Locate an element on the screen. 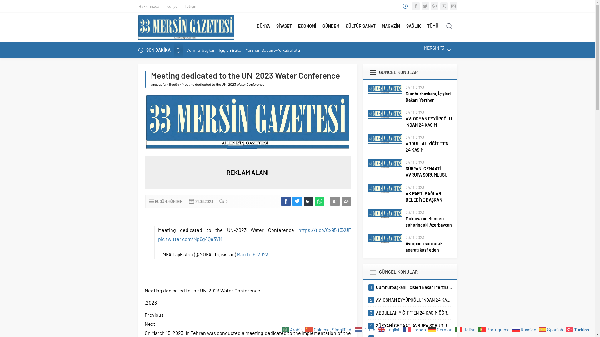  0 is located at coordinates (227, 201).